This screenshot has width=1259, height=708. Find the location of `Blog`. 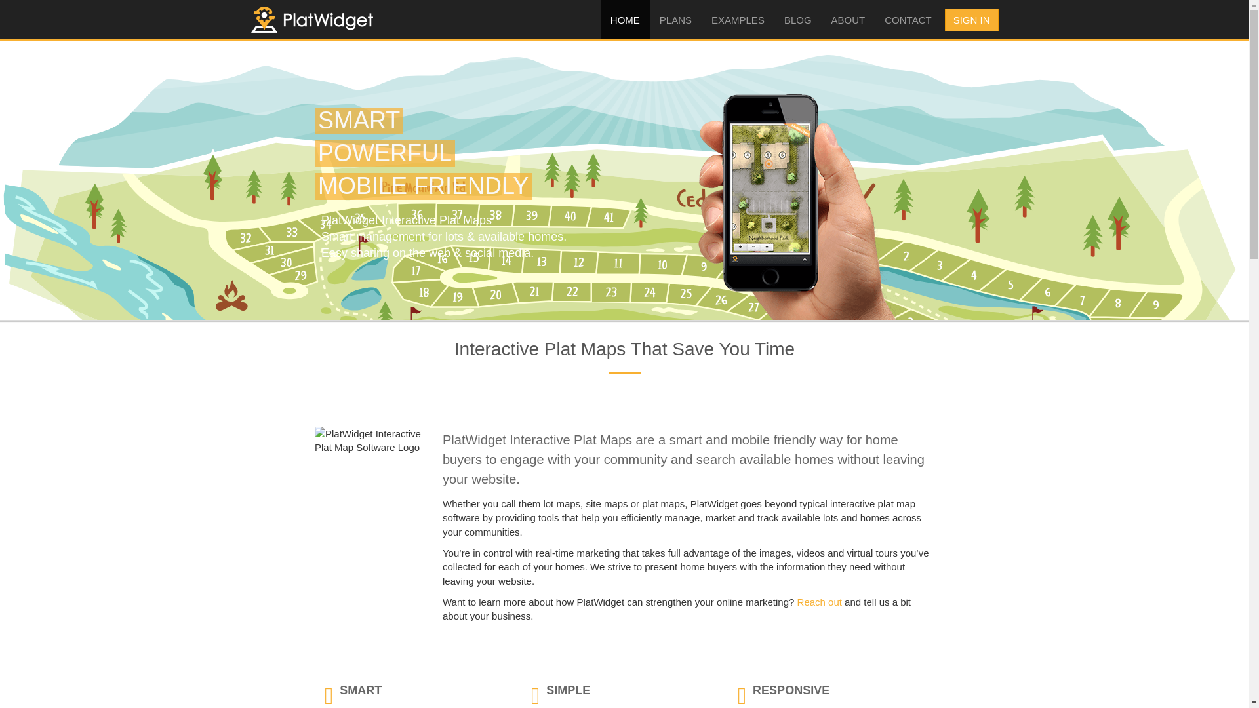

Blog is located at coordinates (797, 20).